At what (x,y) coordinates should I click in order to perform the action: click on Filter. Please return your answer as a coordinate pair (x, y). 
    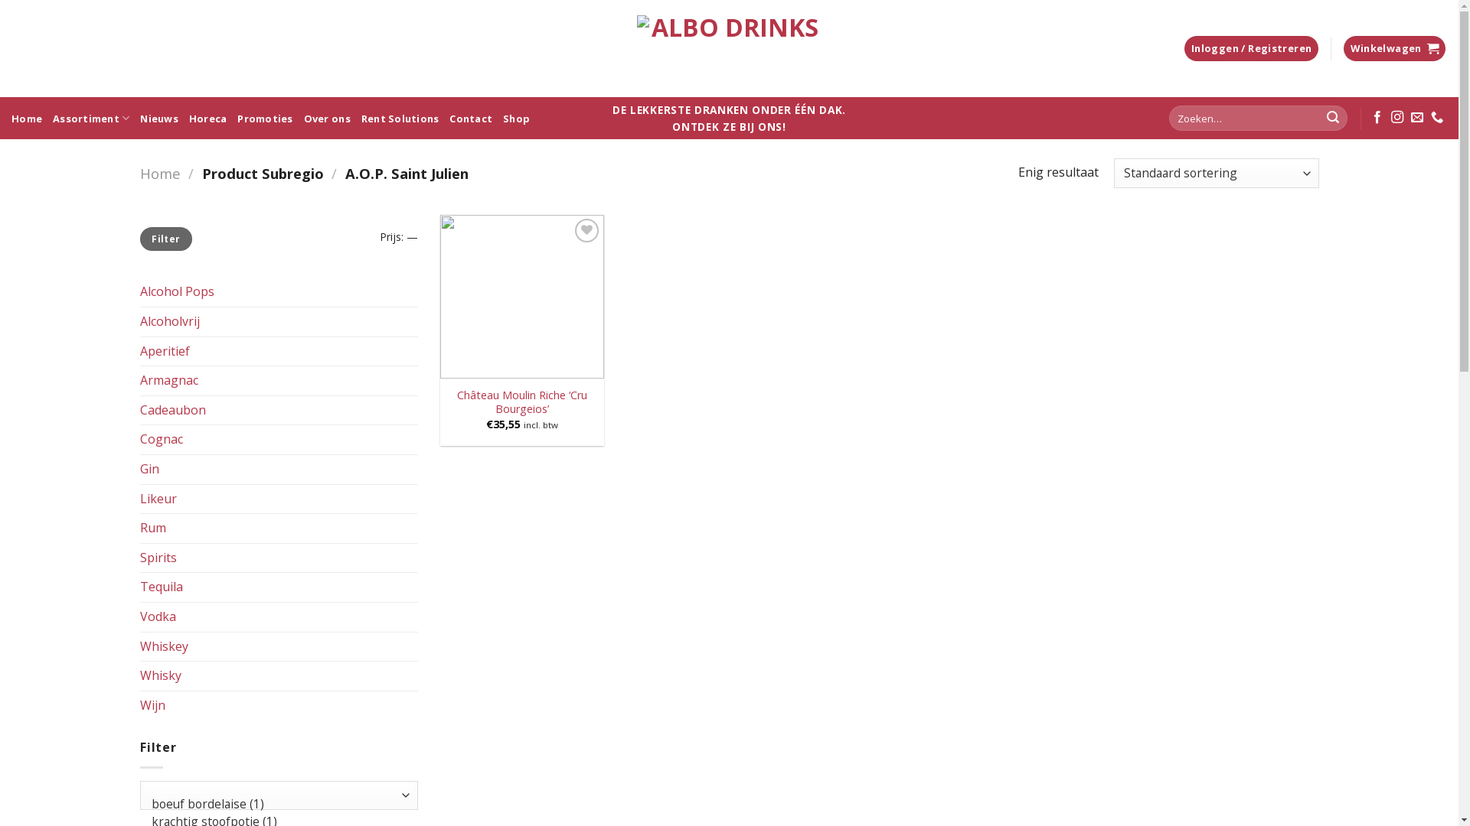
    Looking at the image, I should click on (165, 239).